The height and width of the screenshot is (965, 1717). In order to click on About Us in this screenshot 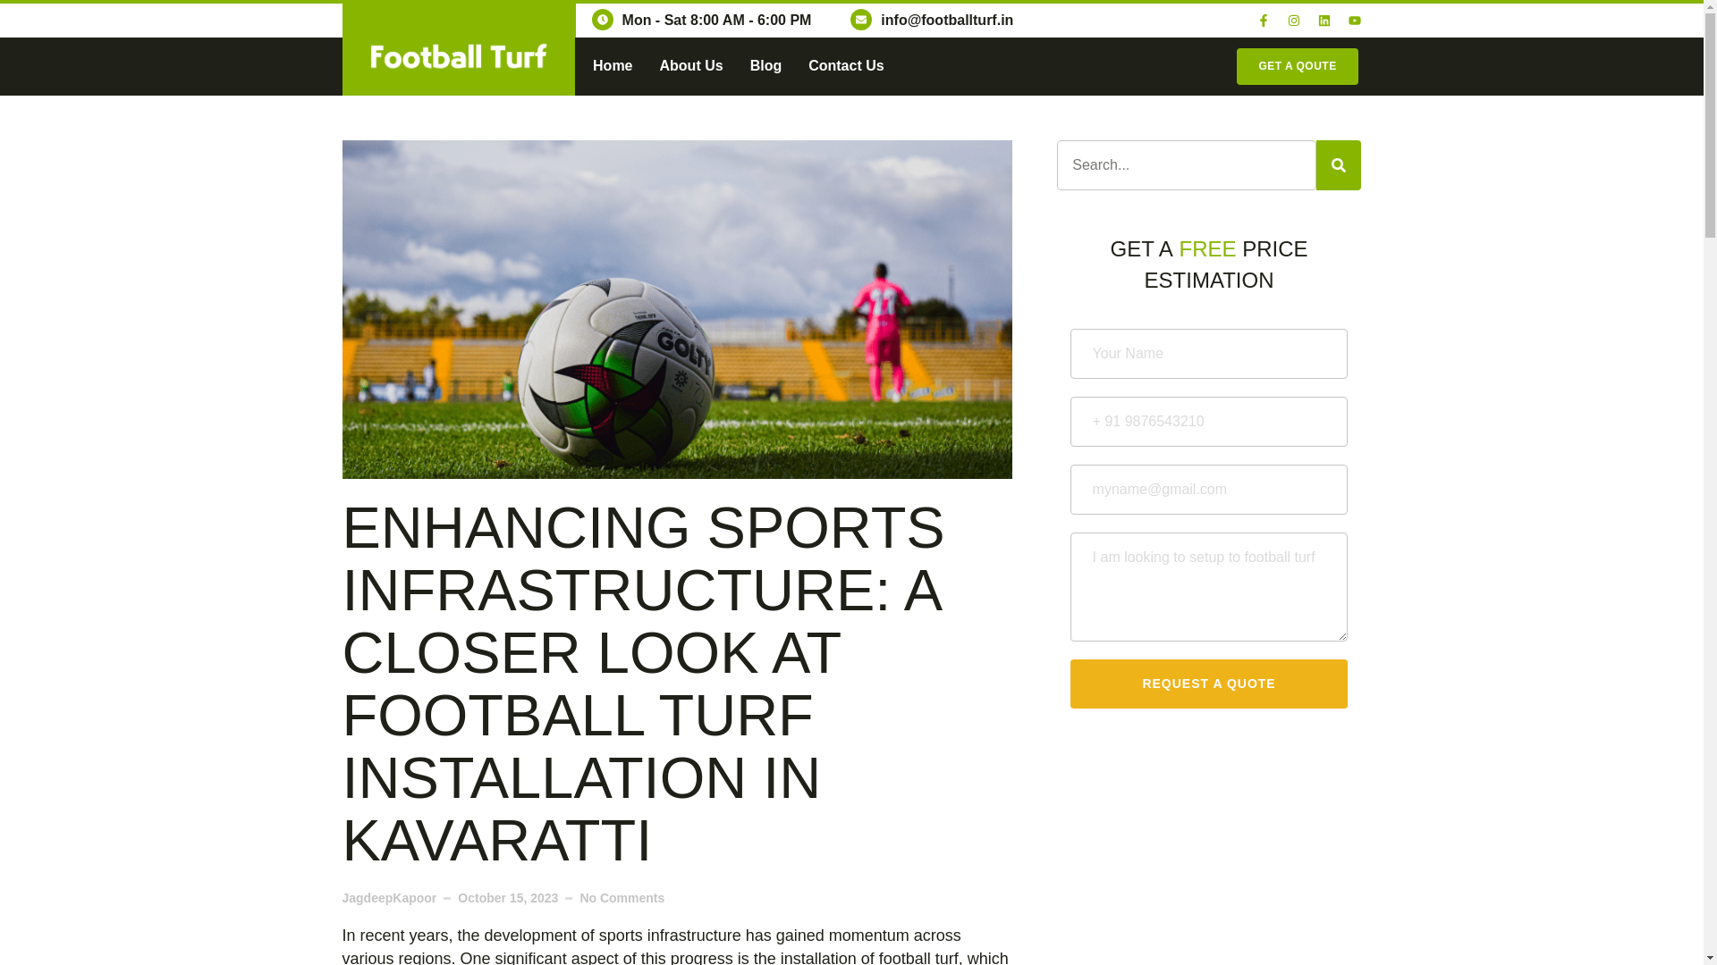, I will do `click(690, 66)`.